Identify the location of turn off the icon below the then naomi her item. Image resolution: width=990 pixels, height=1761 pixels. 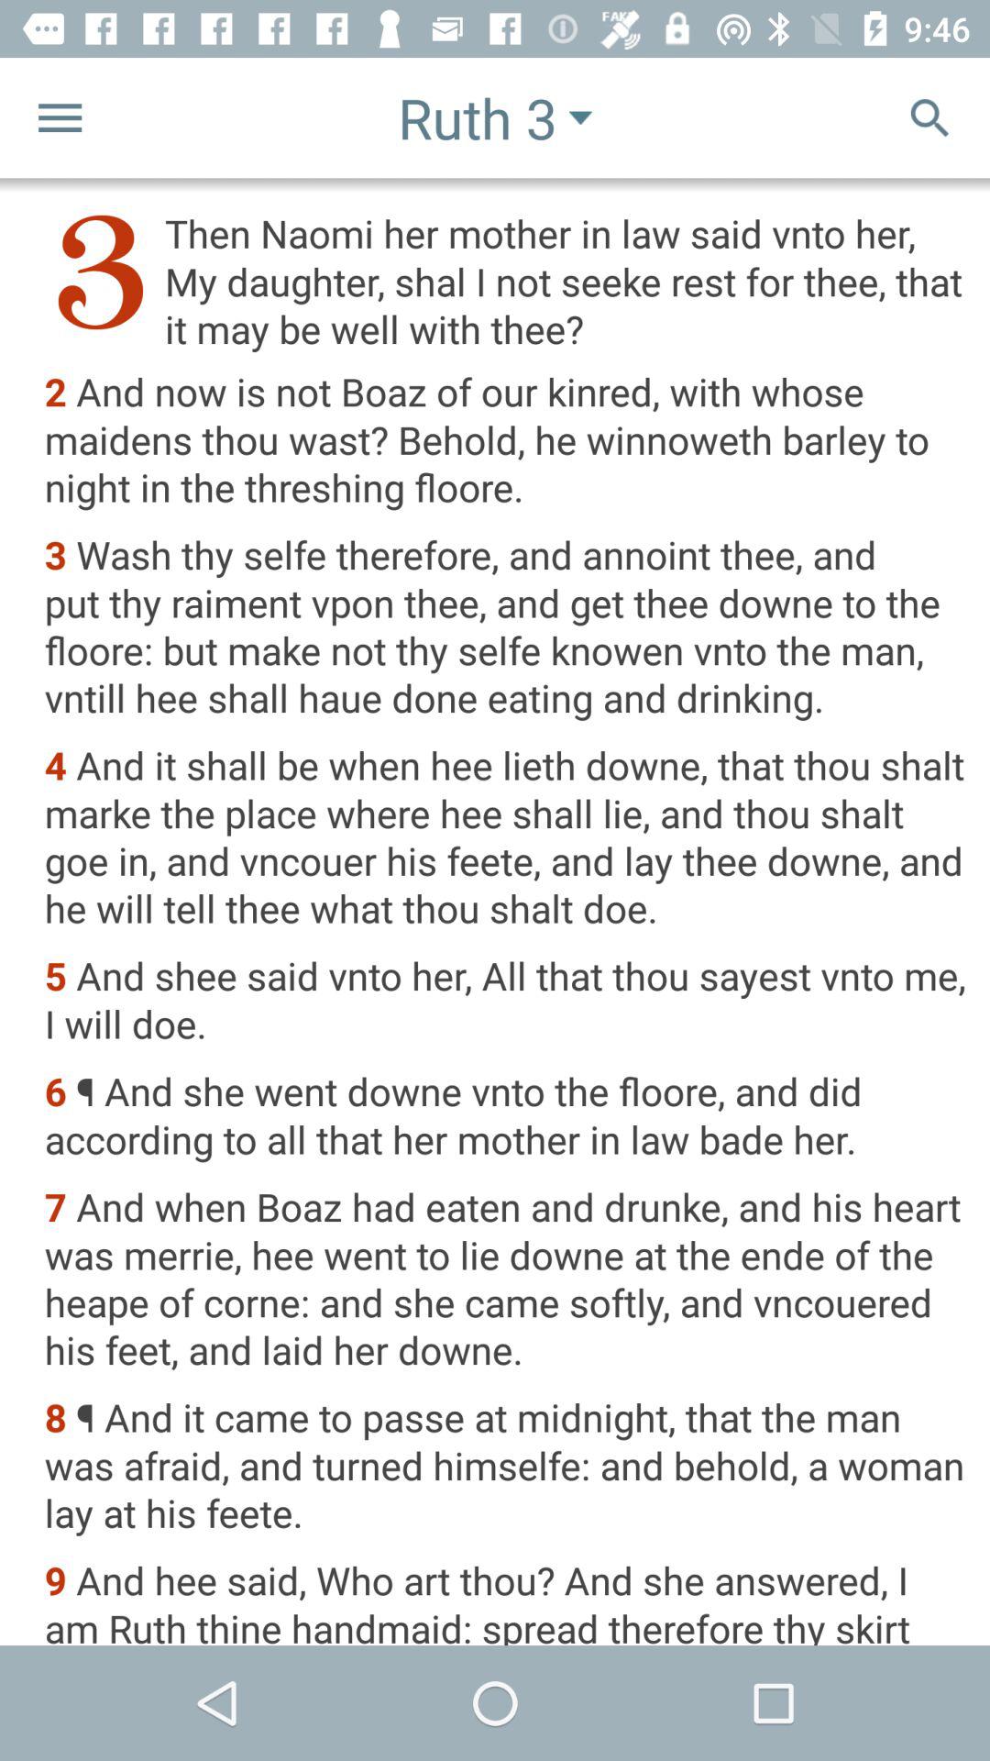
(504, 441).